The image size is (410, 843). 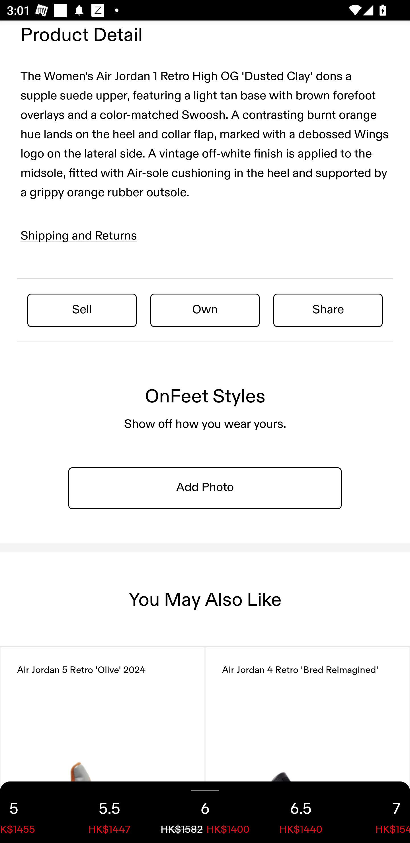 What do you see at coordinates (205, 812) in the screenshot?
I see `6 HK$1582 HK$1400` at bounding box center [205, 812].